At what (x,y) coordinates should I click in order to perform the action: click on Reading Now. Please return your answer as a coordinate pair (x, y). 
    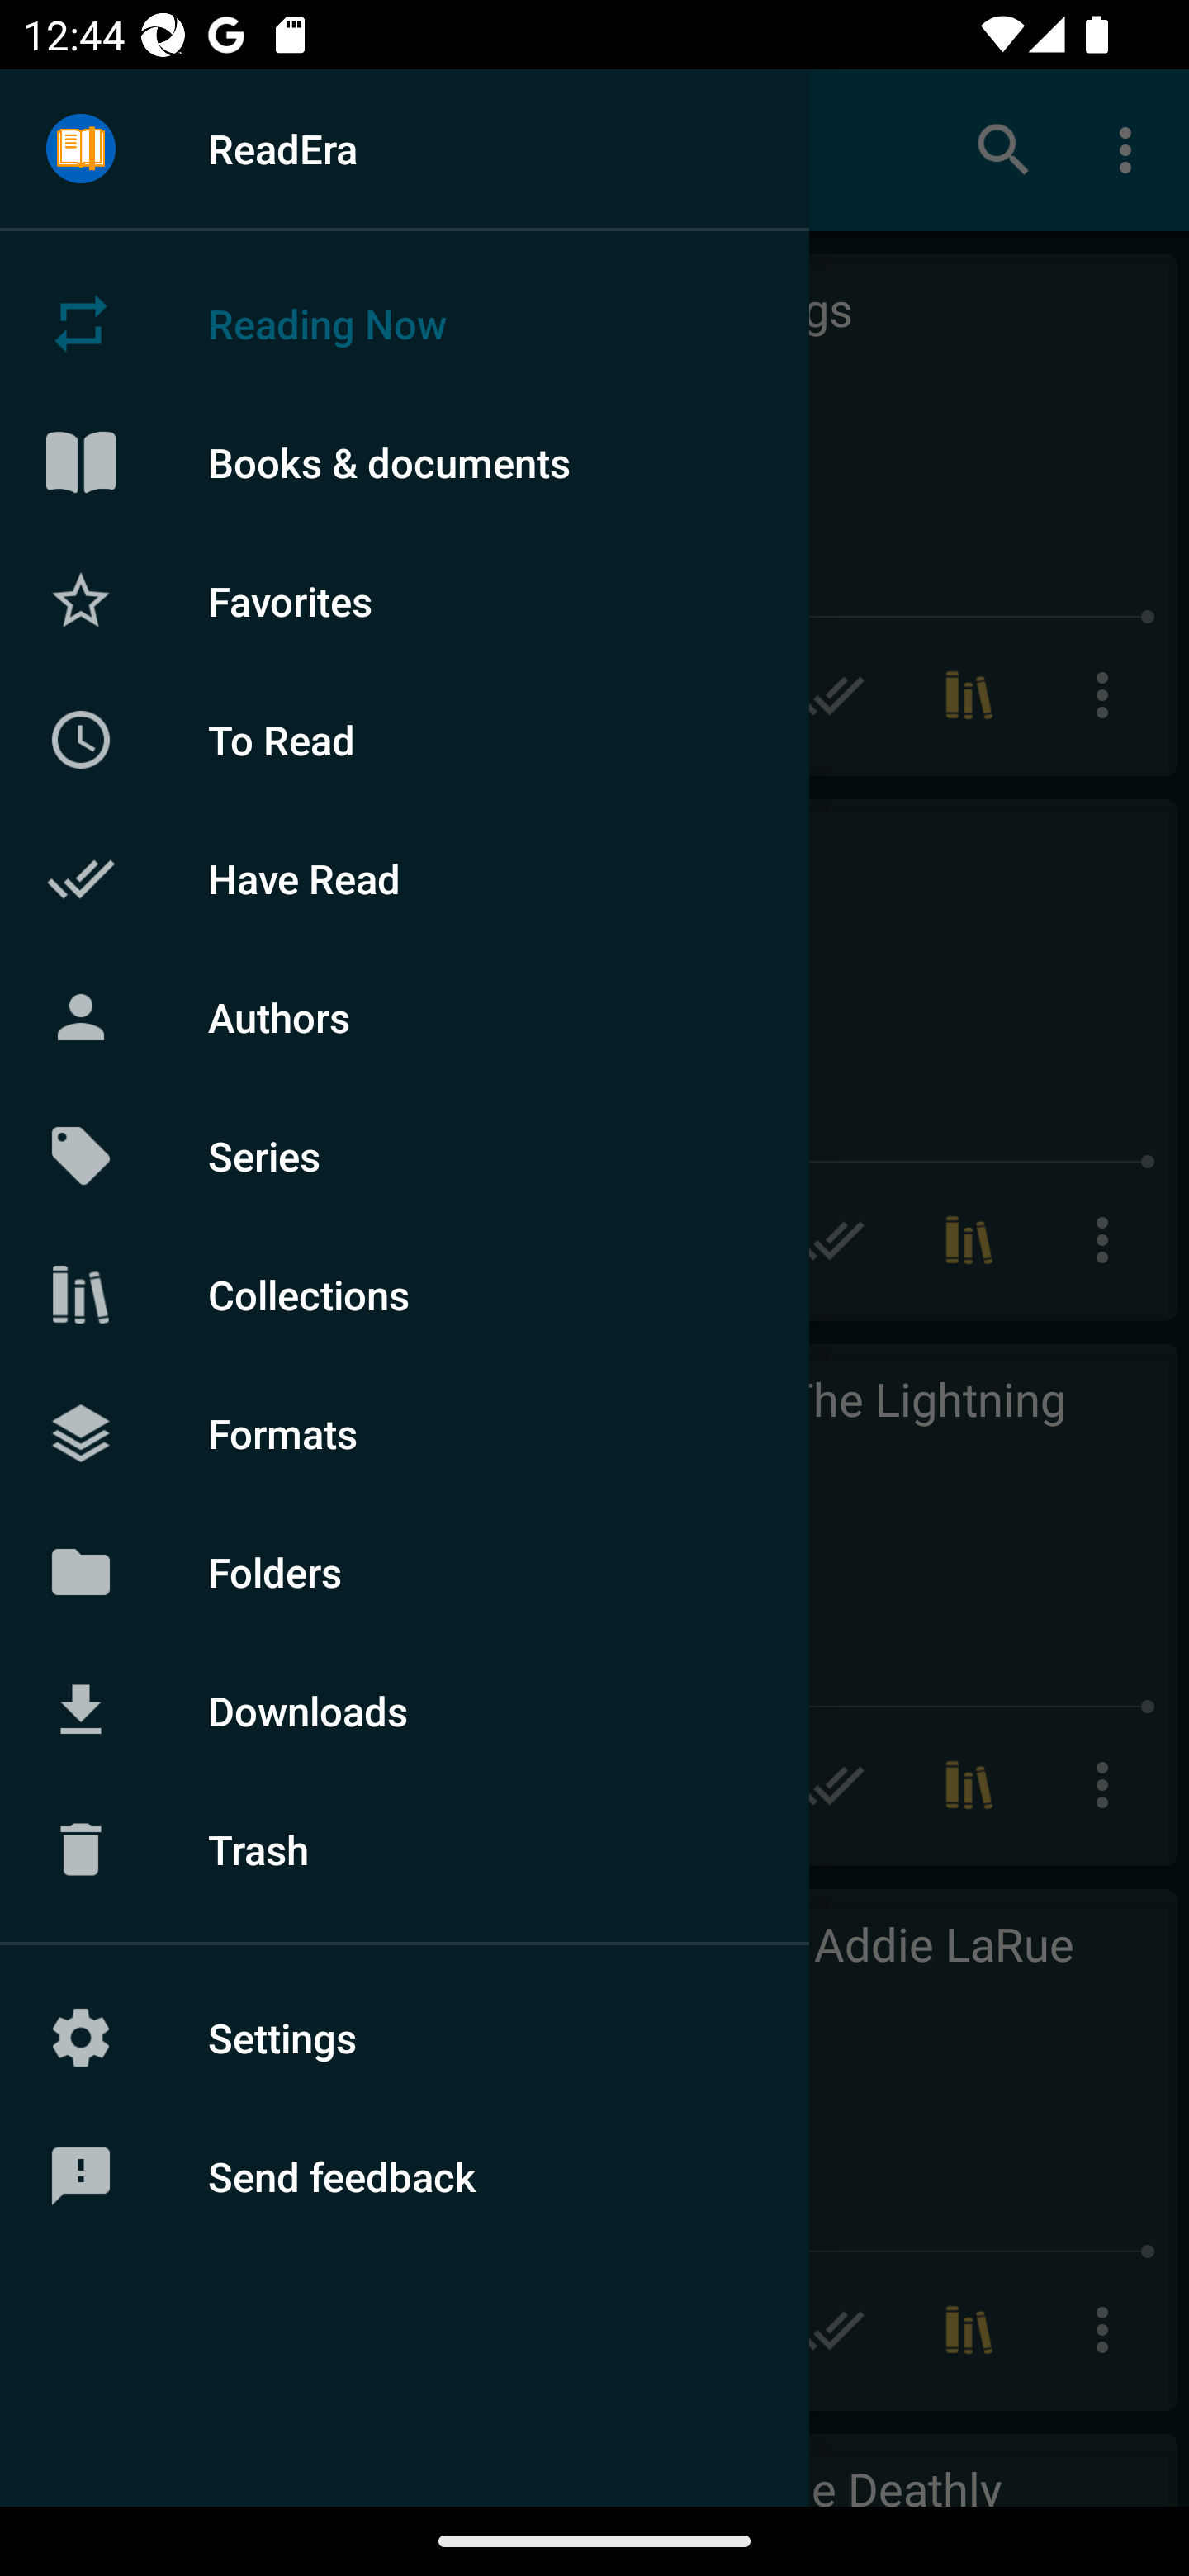
    Looking at the image, I should click on (405, 324).